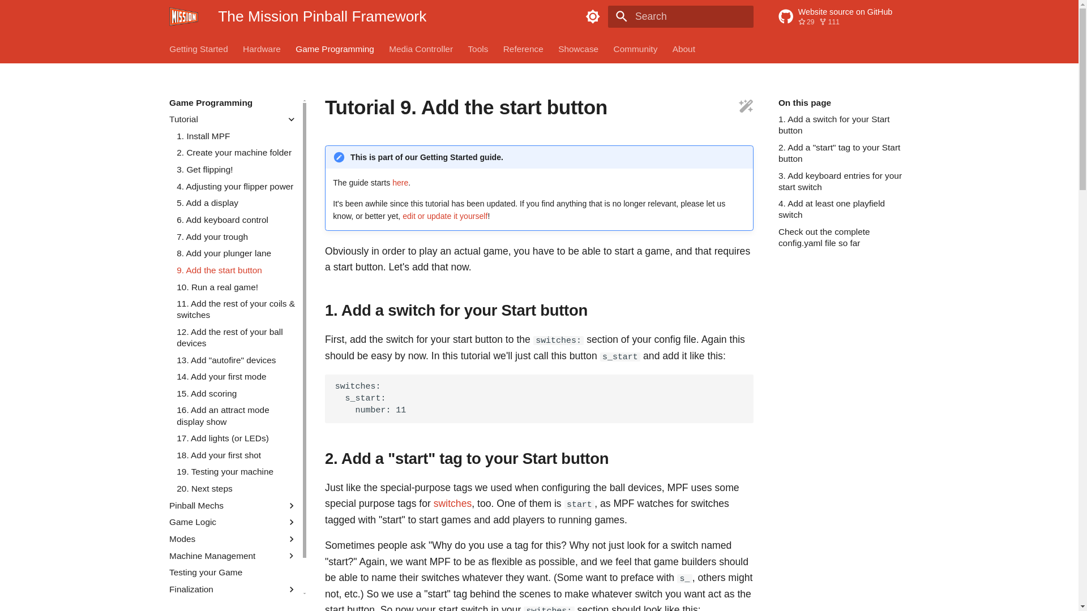 Image resolution: width=1087 pixels, height=611 pixels. What do you see at coordinates (478, 49) in the screenshot?
I see `Tools` at bounding box center [478, 49].